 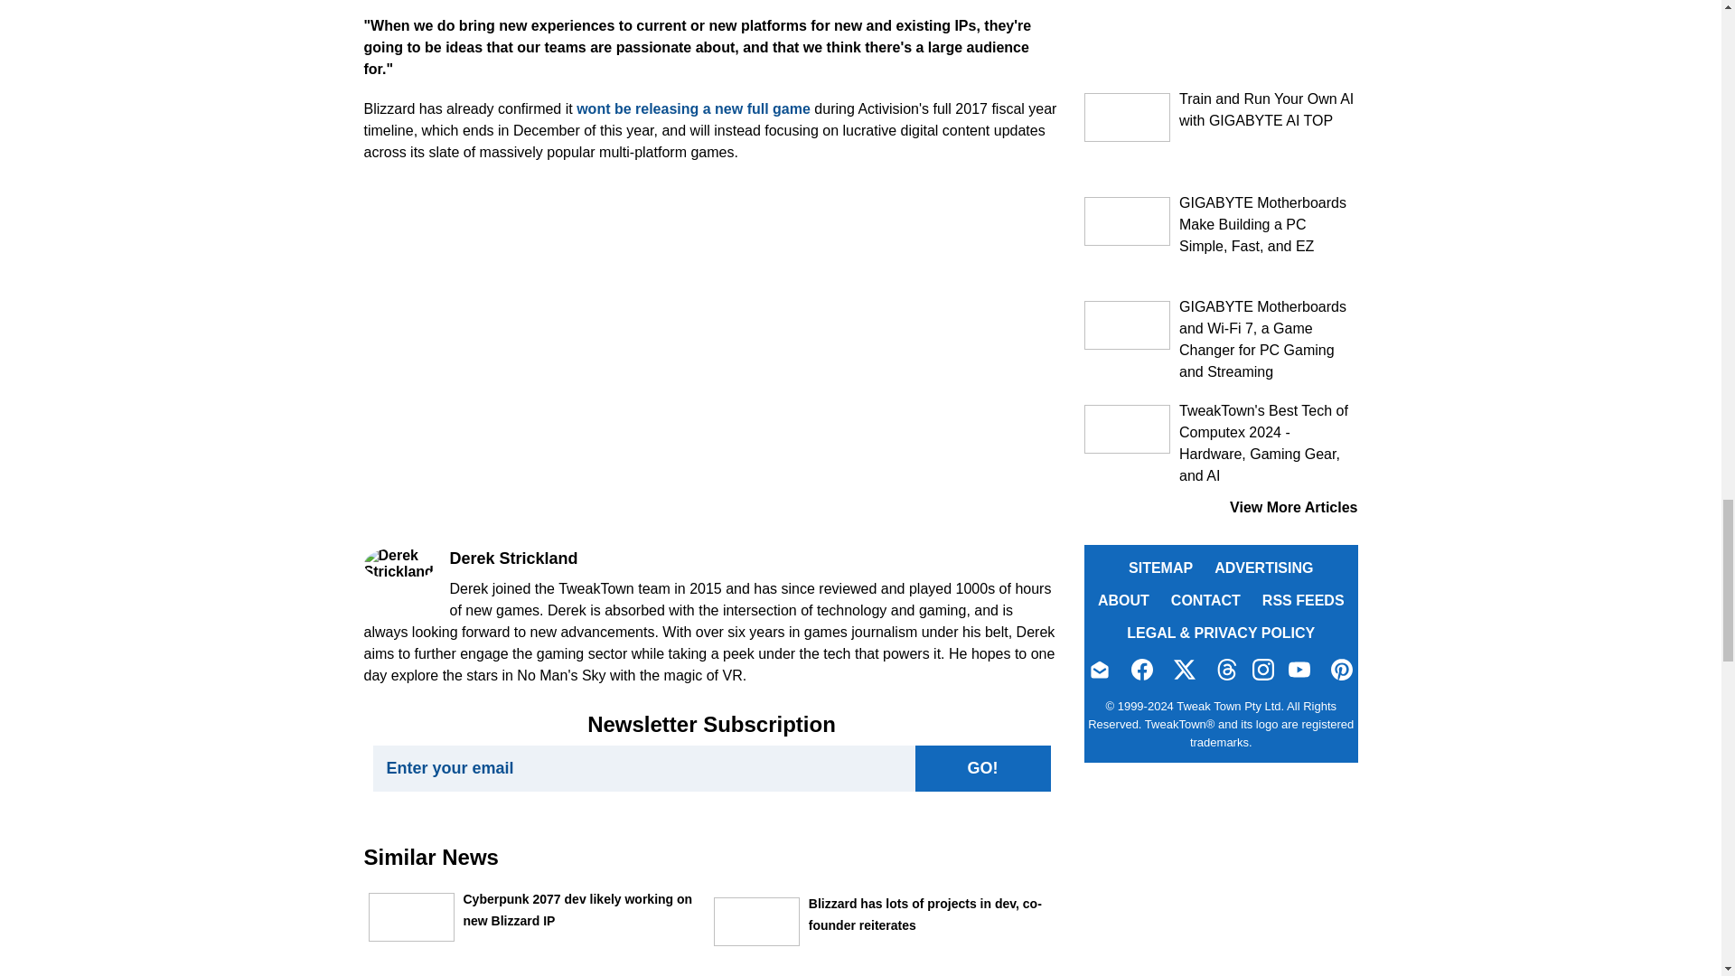 What do you see at coordinates (981, 768) in the screenshot?
I see `GO!` at bounding box center [981, 768].